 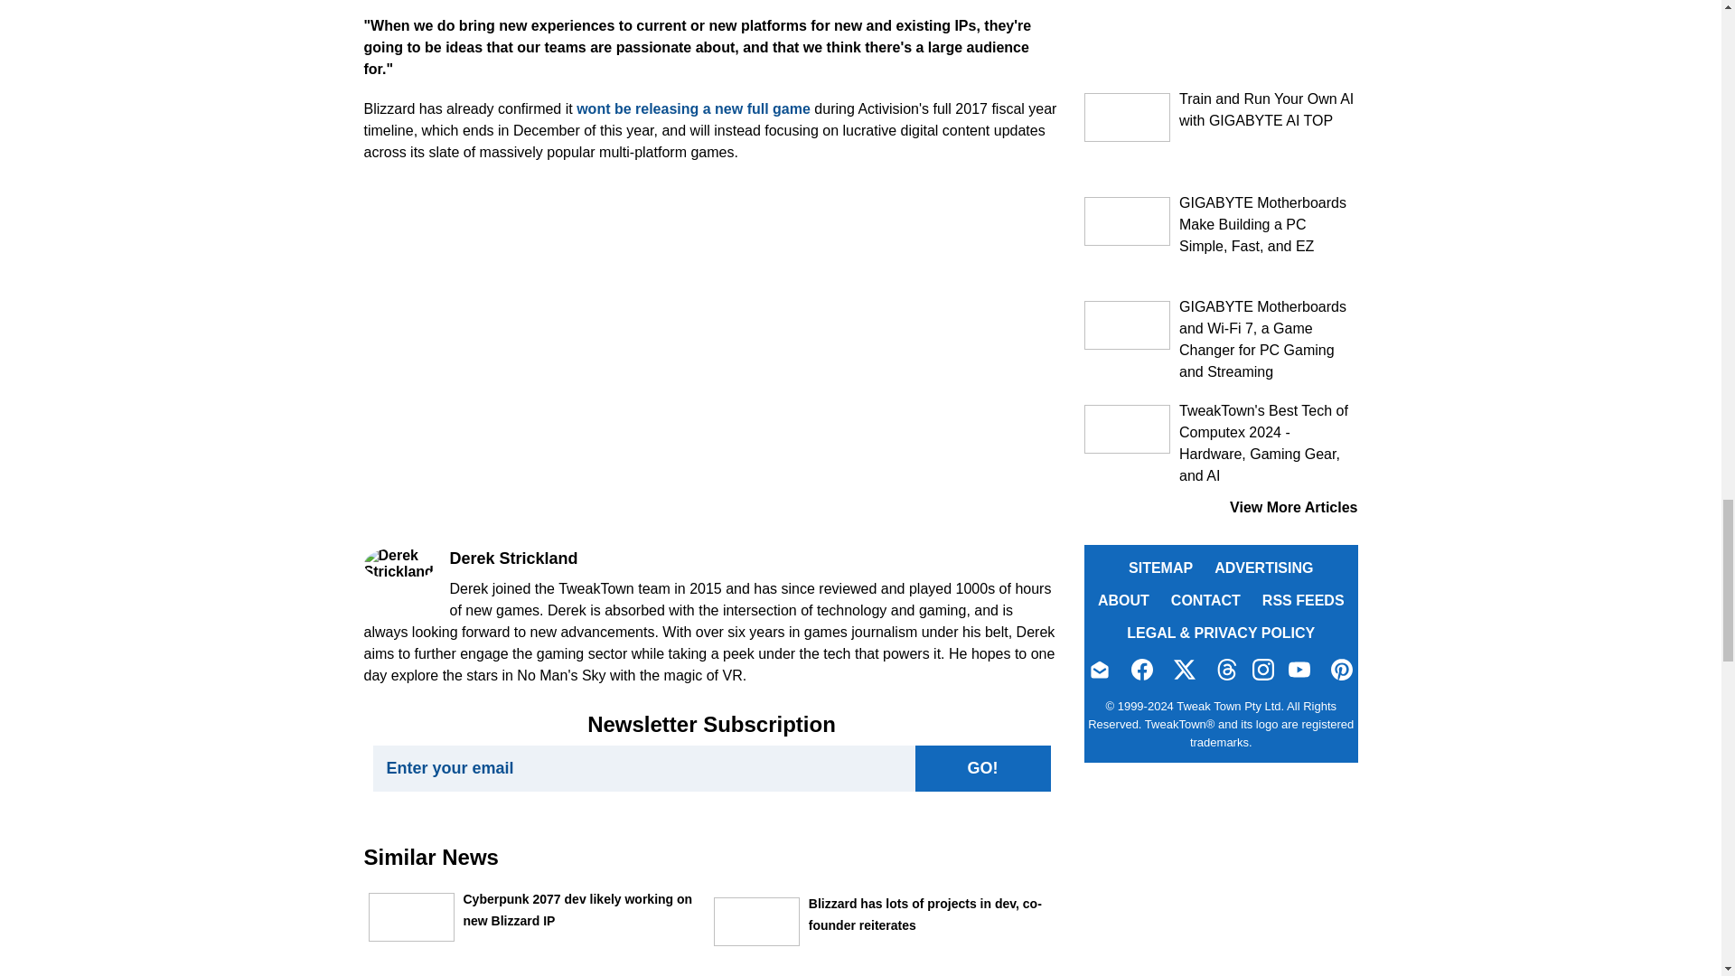 What do you see at coordinates (981, 768) in the screenshot?
I see `GO!` at bounding box center [981, 768].